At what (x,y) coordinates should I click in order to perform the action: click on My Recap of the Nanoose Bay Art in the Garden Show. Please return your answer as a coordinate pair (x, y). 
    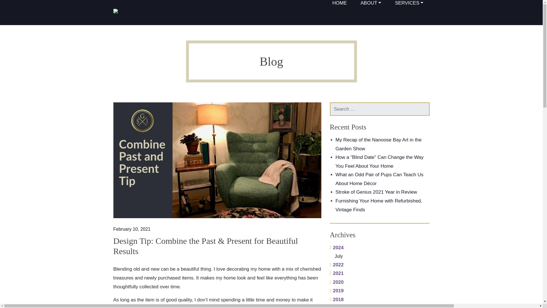
    Looking at the image, I should click on (379, 144).